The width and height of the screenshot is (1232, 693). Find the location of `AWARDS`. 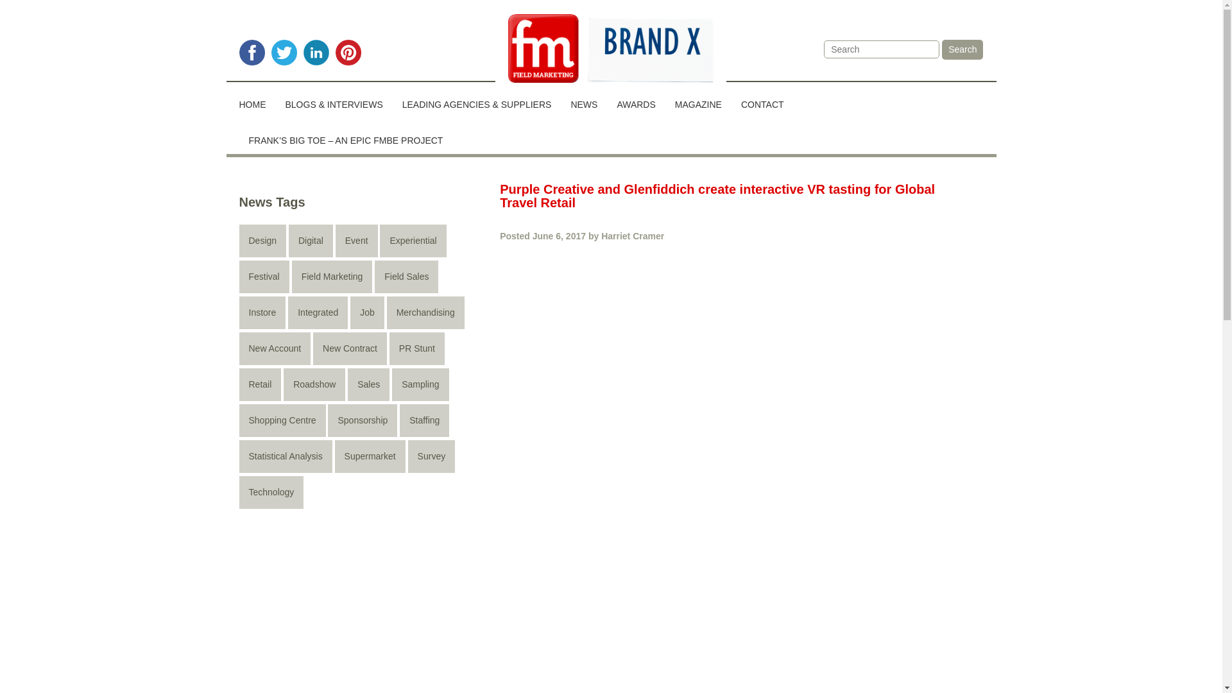

AWARDS is located at coordinates (636, 100).